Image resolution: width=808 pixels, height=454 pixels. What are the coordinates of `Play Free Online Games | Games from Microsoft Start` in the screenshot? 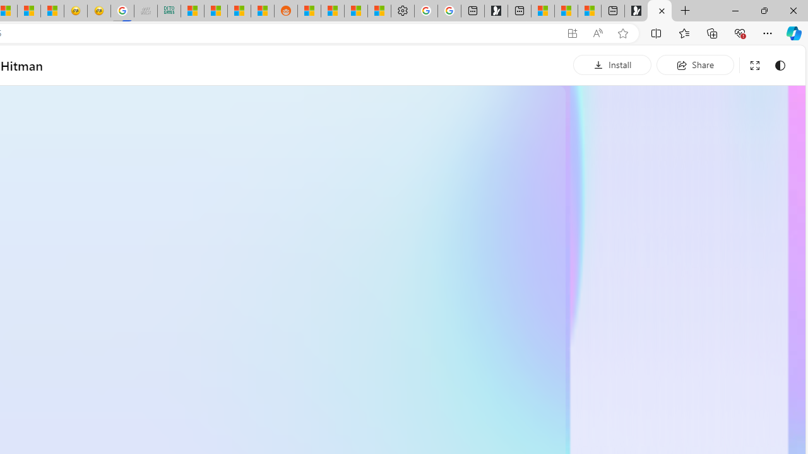 It's located at (636, 11).